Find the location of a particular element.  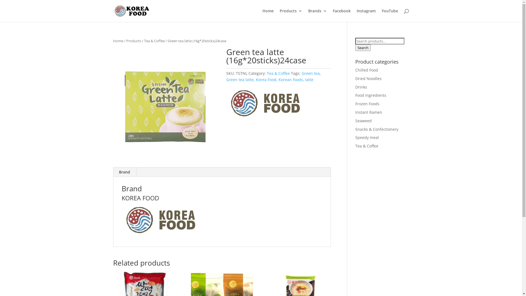

Drinks is located at coordinates (361, 87).